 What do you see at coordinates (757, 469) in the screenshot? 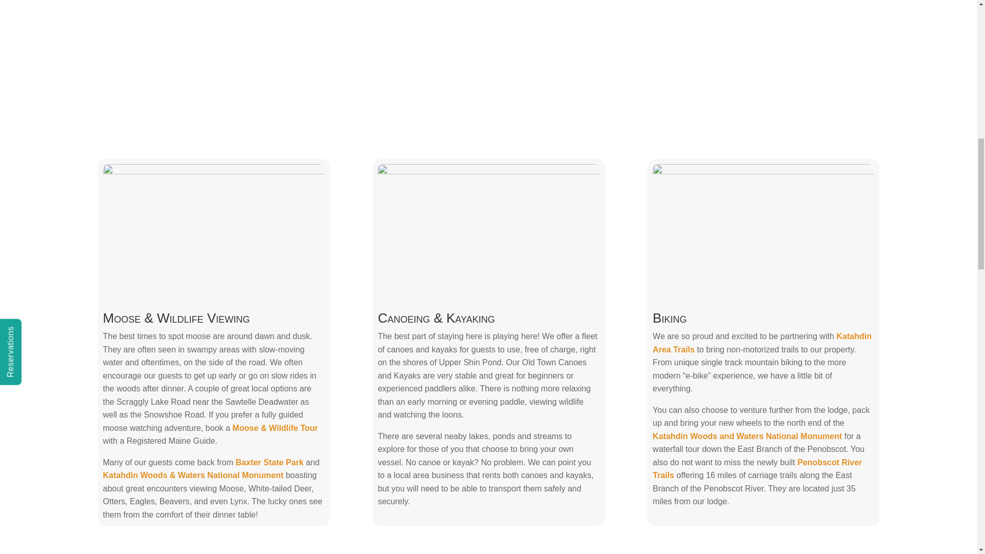
I see `Penobscot River Trails` at bounding box center [757, 469].